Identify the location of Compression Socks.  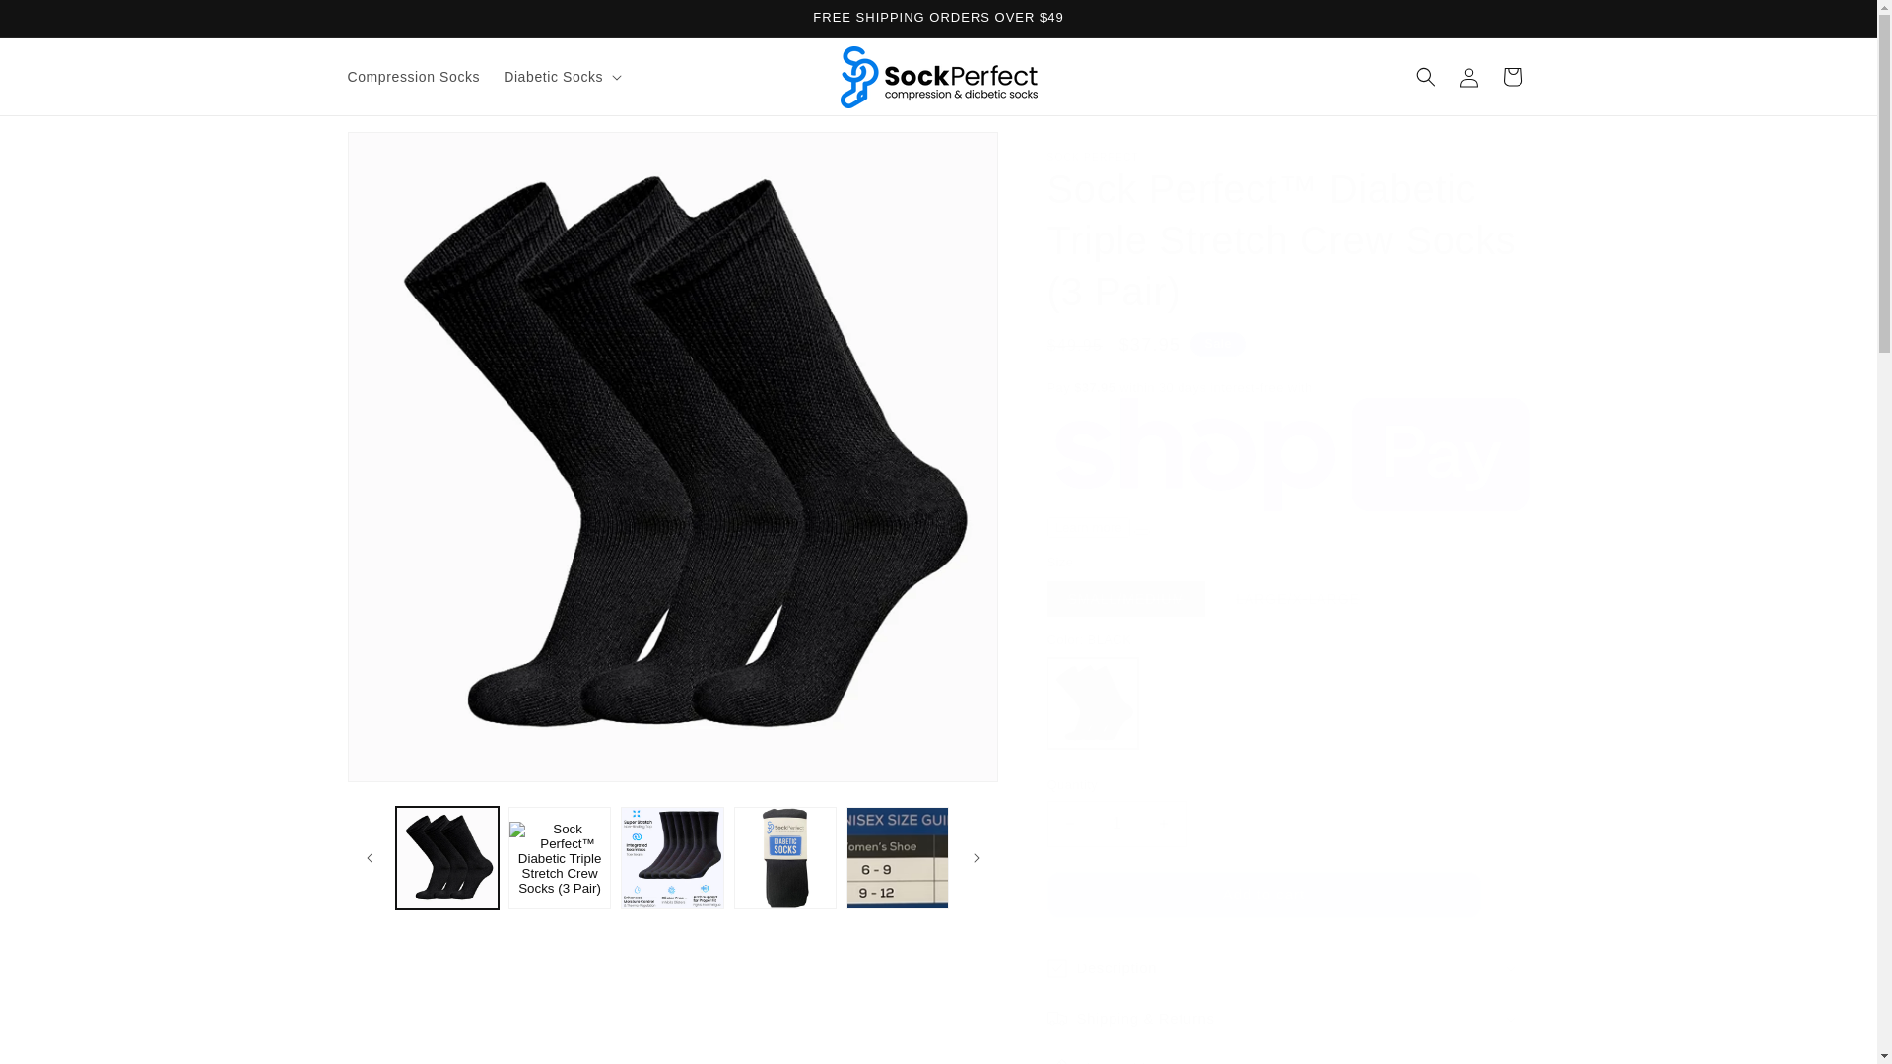
(413, 77).